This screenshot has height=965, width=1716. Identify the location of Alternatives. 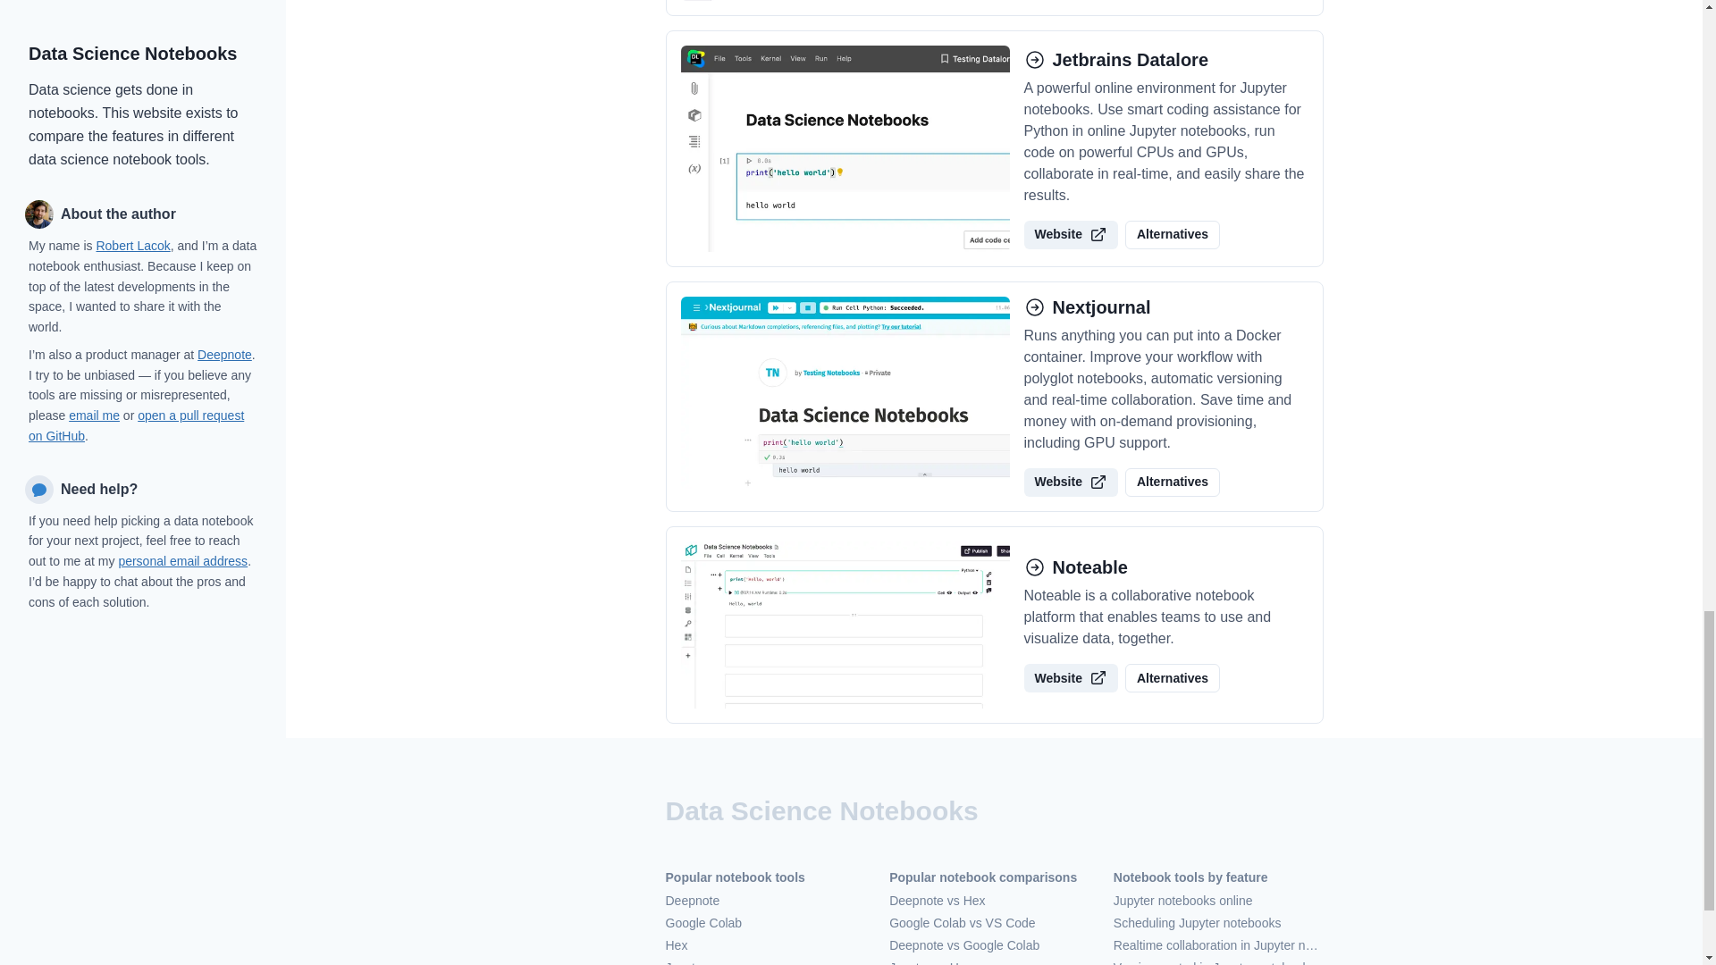
(1173, 234).